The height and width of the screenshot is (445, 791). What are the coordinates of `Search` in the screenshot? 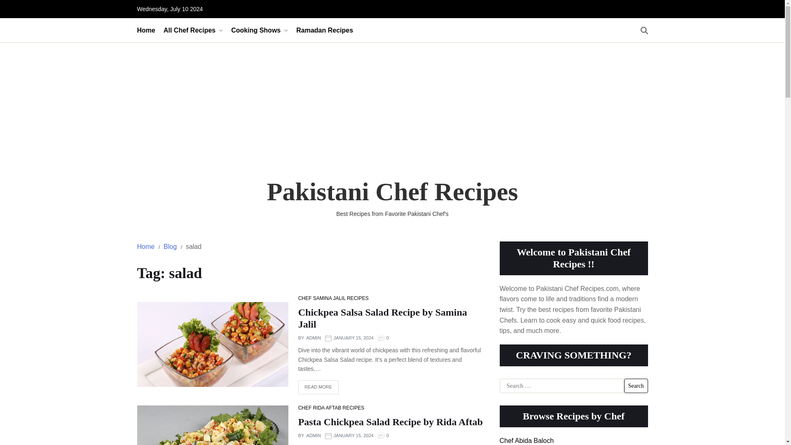 It's located at (636, 386).